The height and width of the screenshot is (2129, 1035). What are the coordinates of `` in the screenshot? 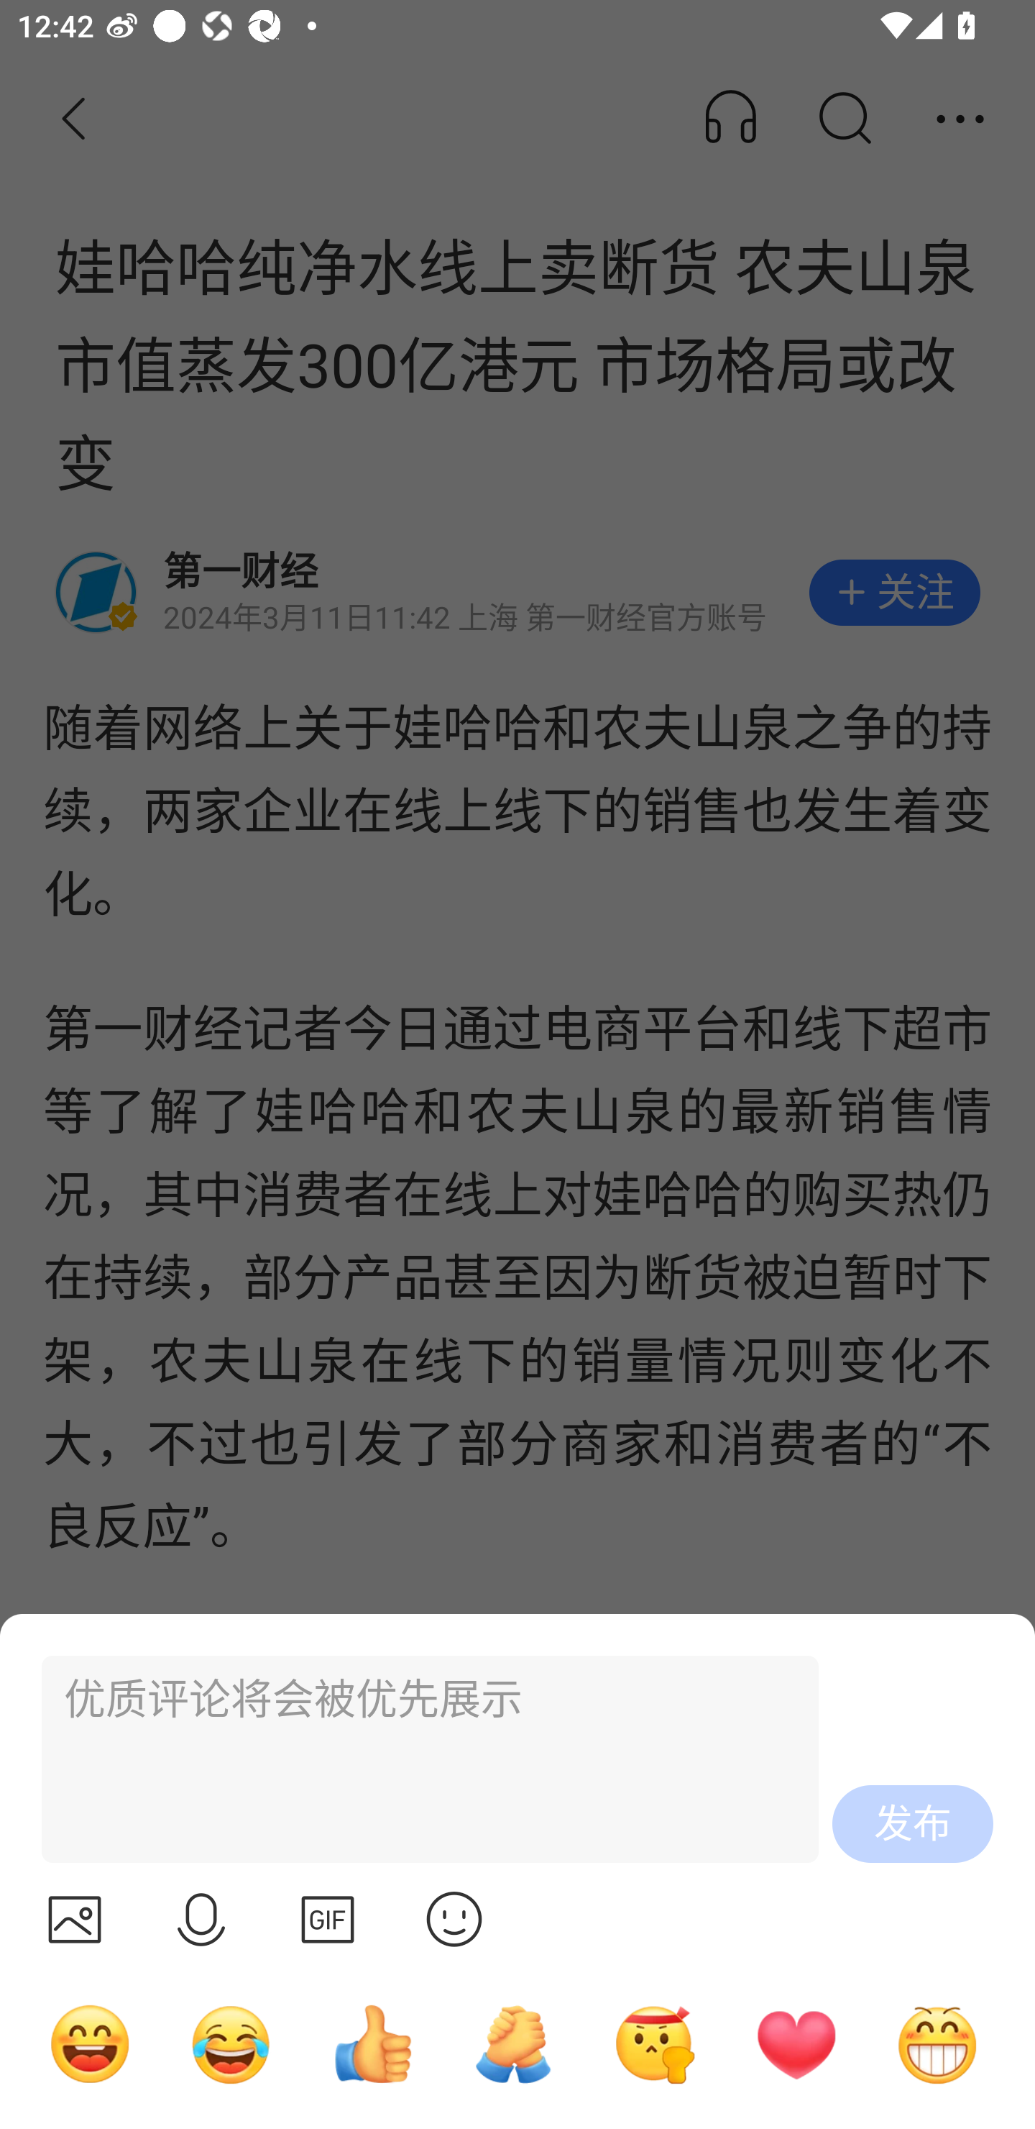 It's located at (328, 1919).